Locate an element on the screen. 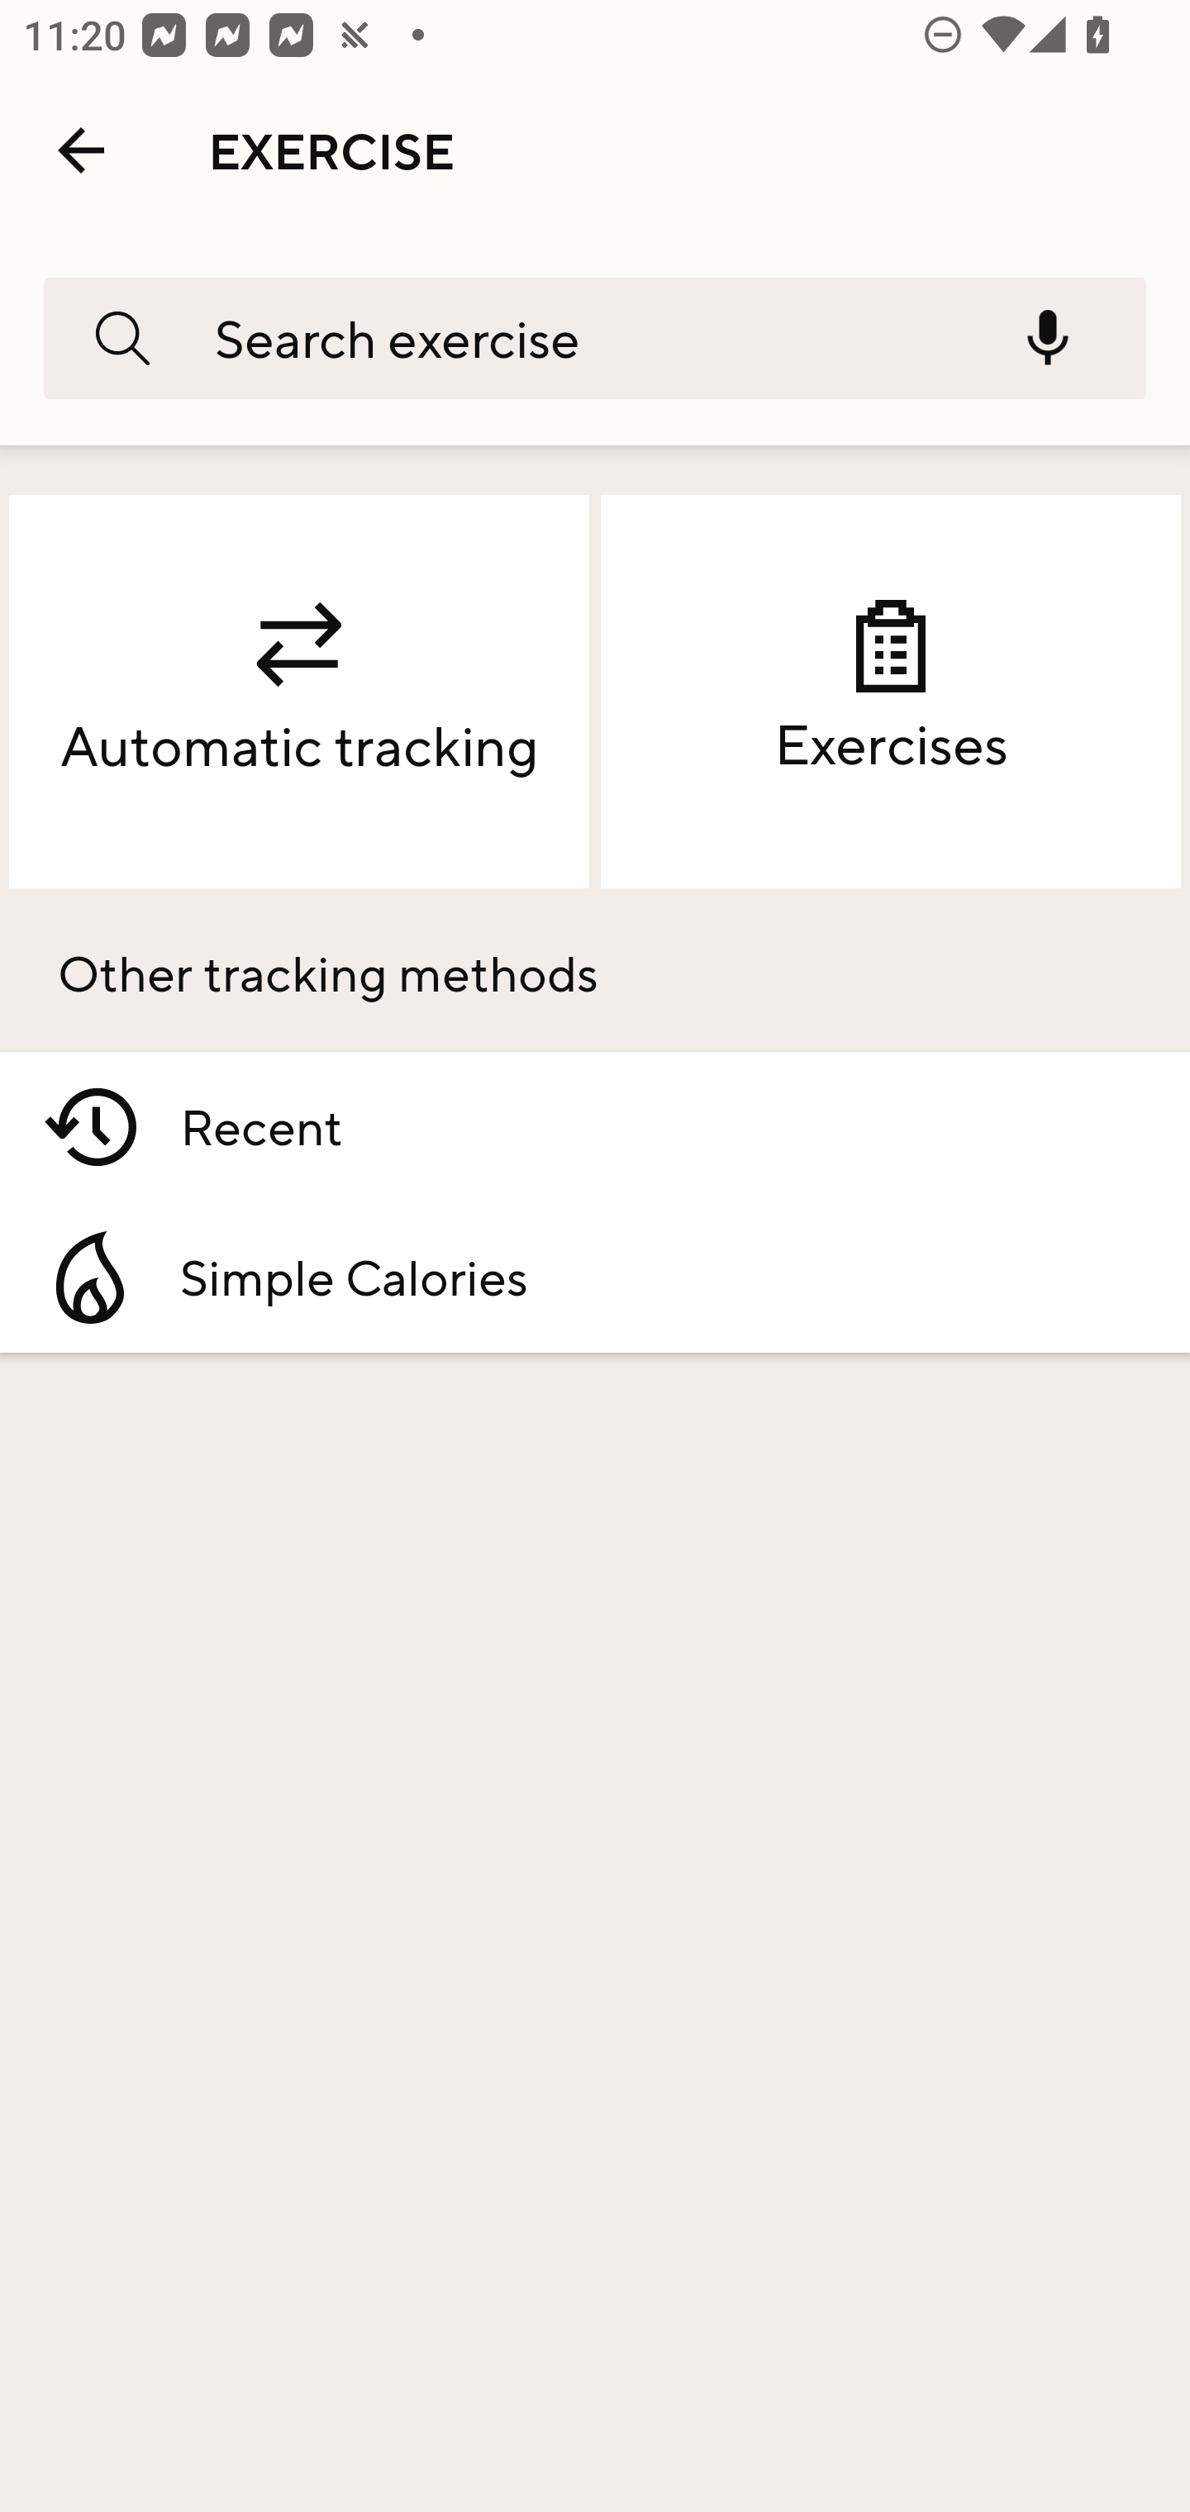 This screenshot has width=1190, height=2512. Navigate up is located at coordinates (81, 150).